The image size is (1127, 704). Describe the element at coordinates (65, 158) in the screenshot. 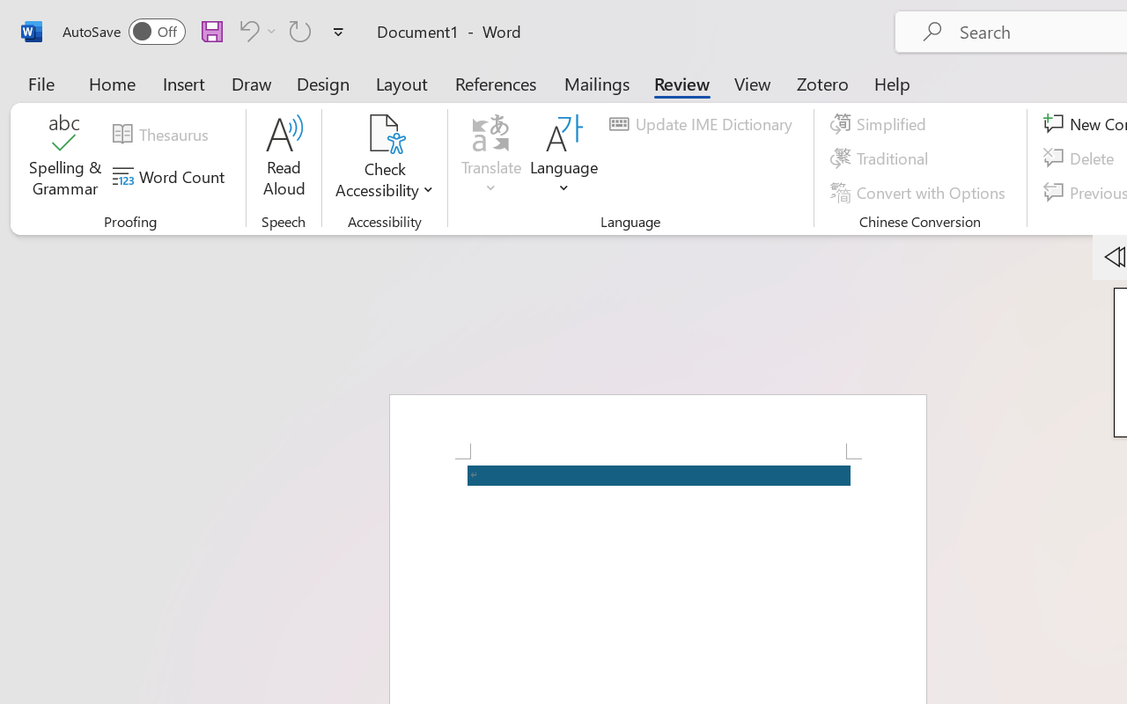

I see `Spelling & Grammar` at that location.